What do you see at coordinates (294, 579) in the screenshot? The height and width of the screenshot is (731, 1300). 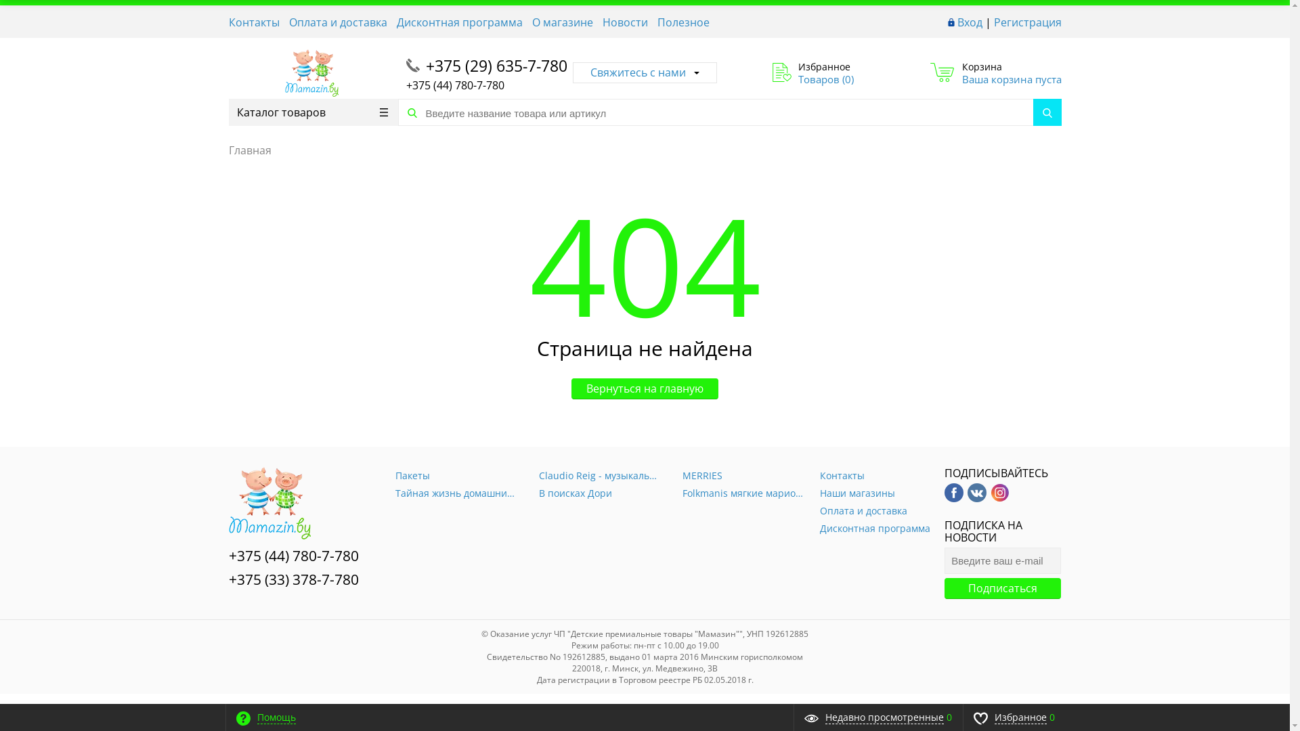 I see `+375 (33) 378-7-780` at bounding box center [294, 579].